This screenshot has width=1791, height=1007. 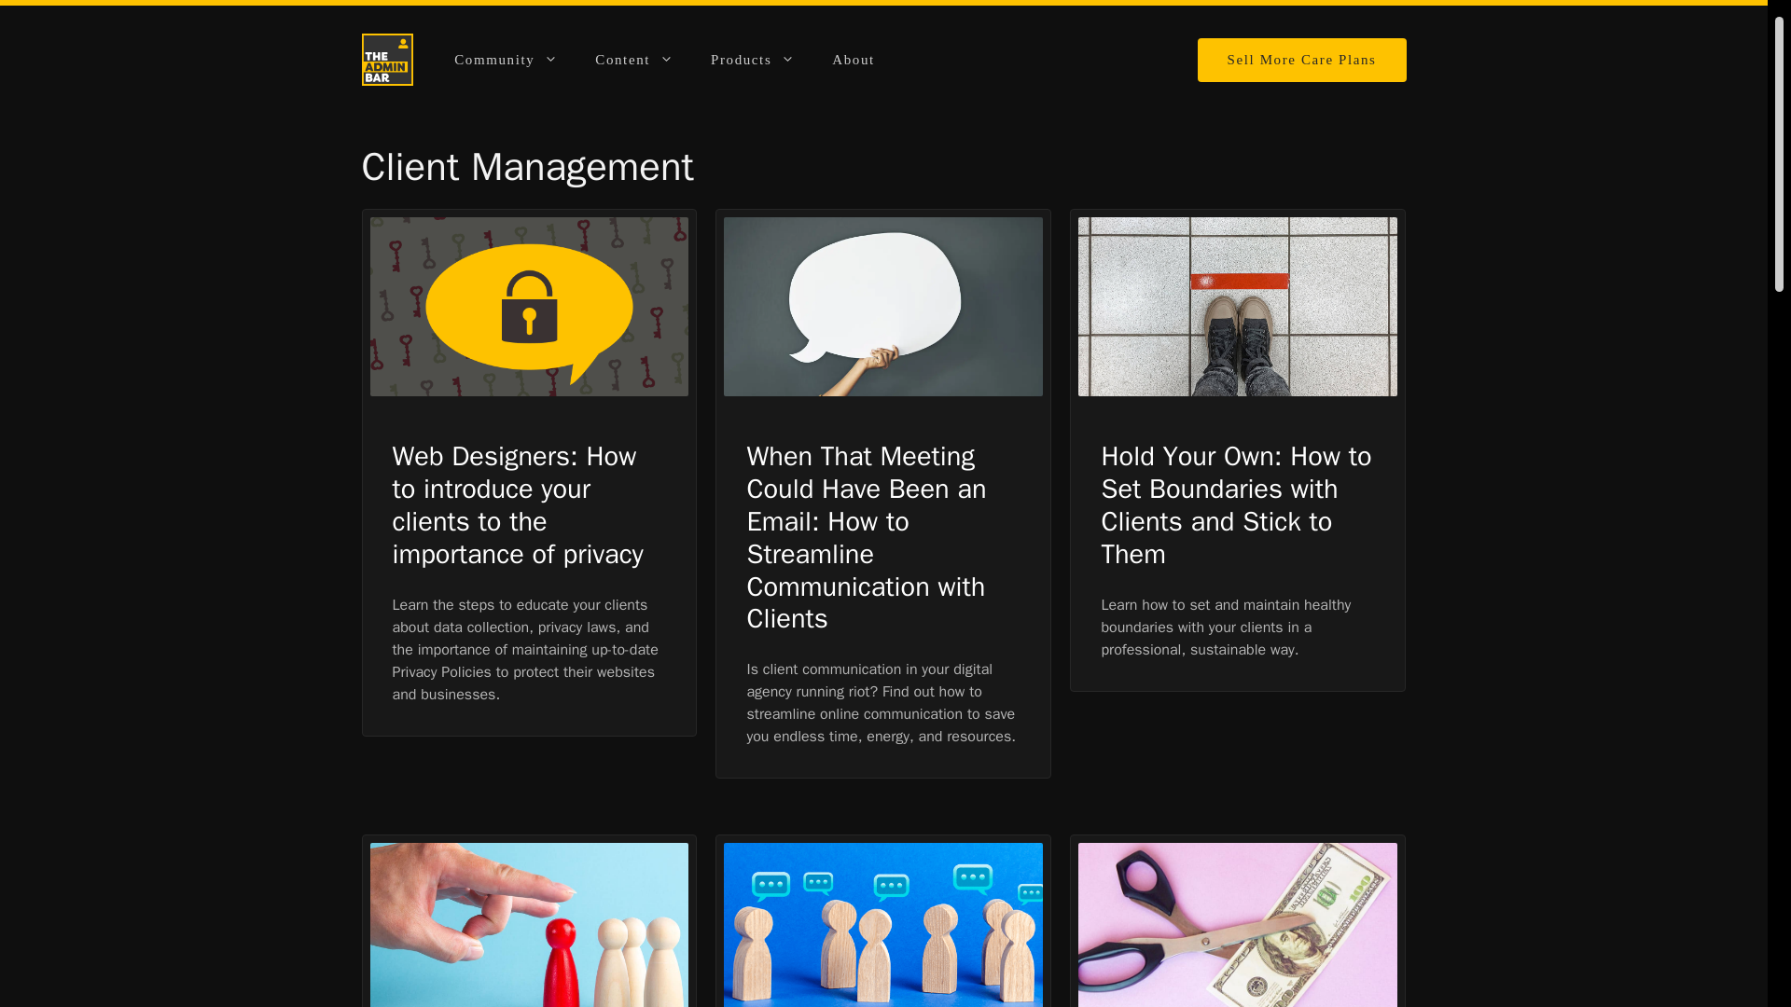 I want to click on Content, so click(x=634, y=59).